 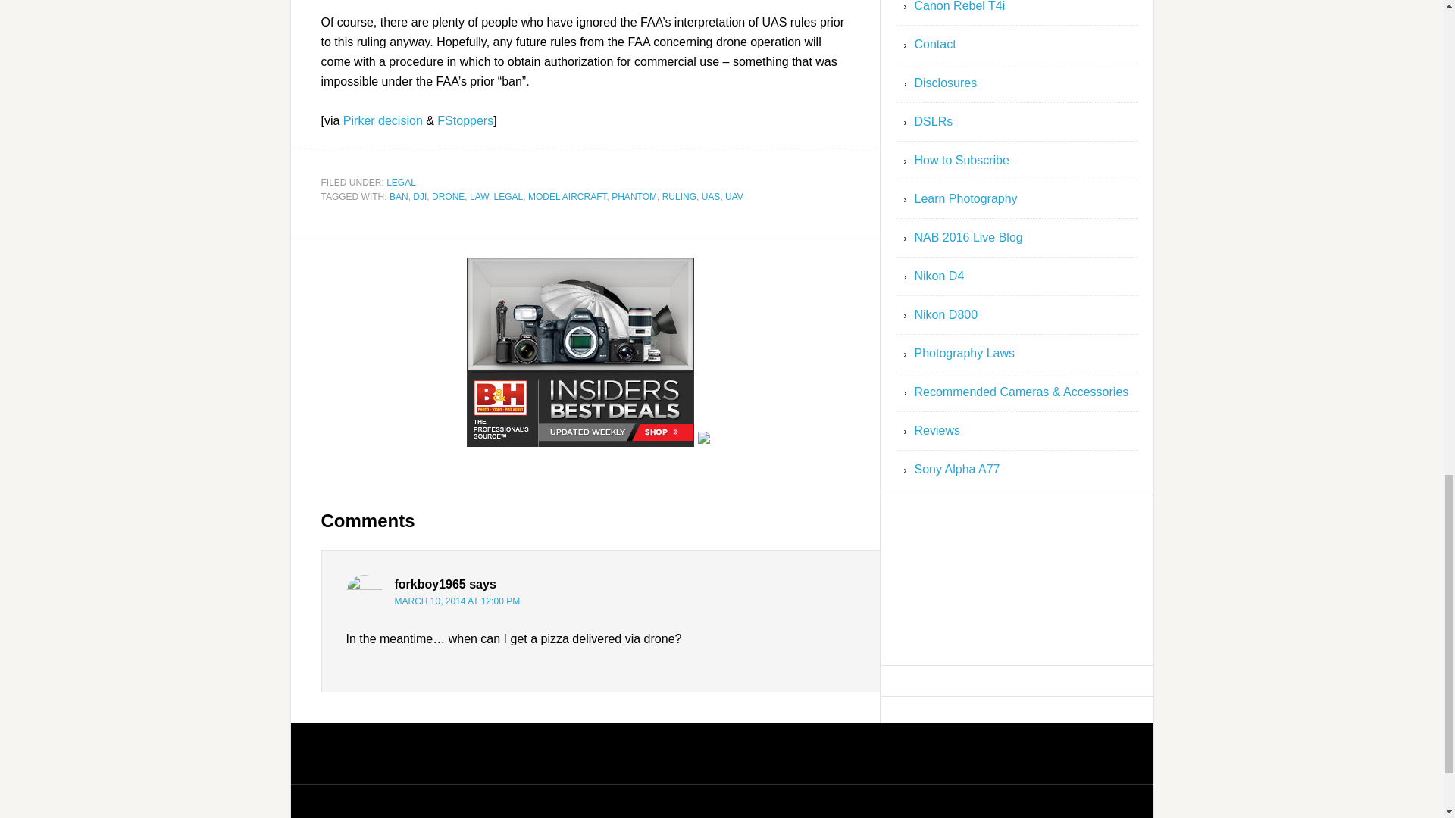 I want to click on FStoppers, so click(x=465, y=121).